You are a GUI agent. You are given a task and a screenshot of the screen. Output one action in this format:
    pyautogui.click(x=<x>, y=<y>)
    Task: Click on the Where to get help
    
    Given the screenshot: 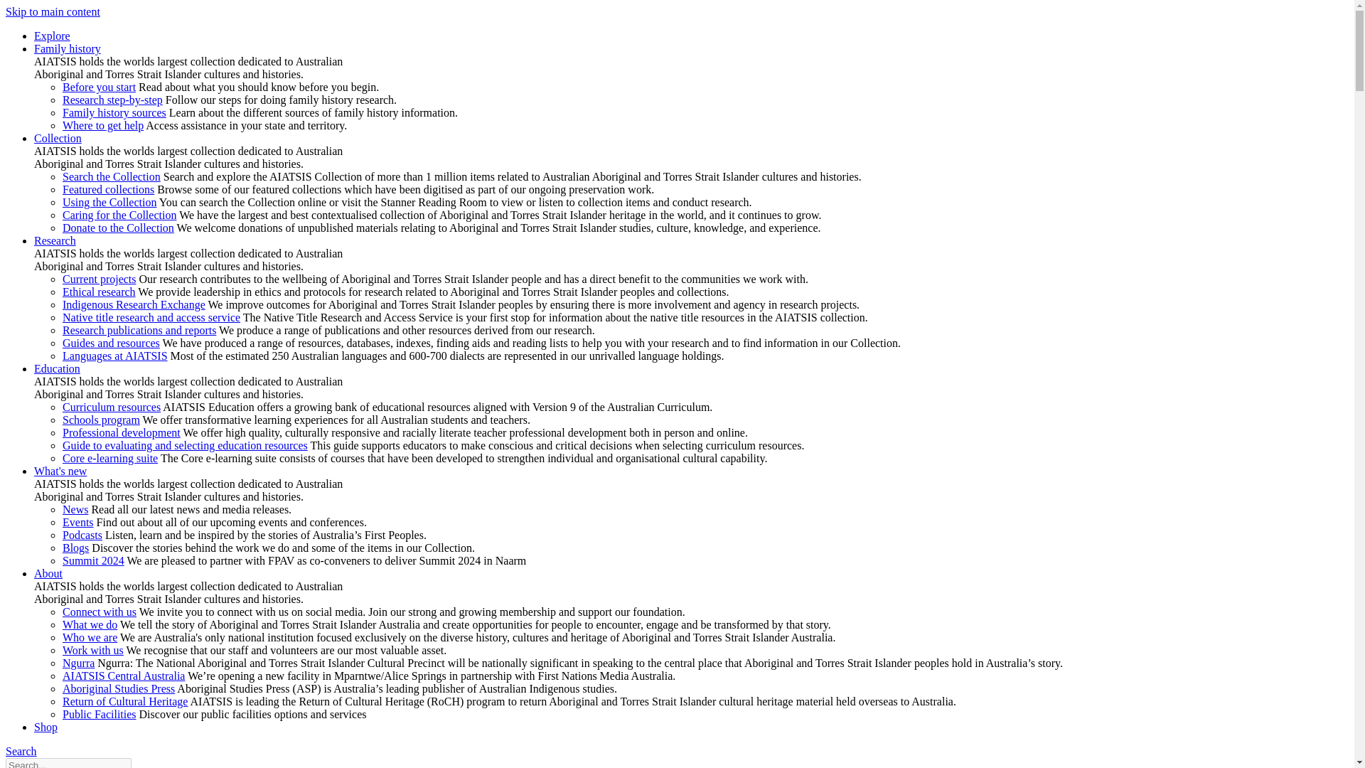 What is the action you would take?
    pyautogui.click(x=102, y=125)
    